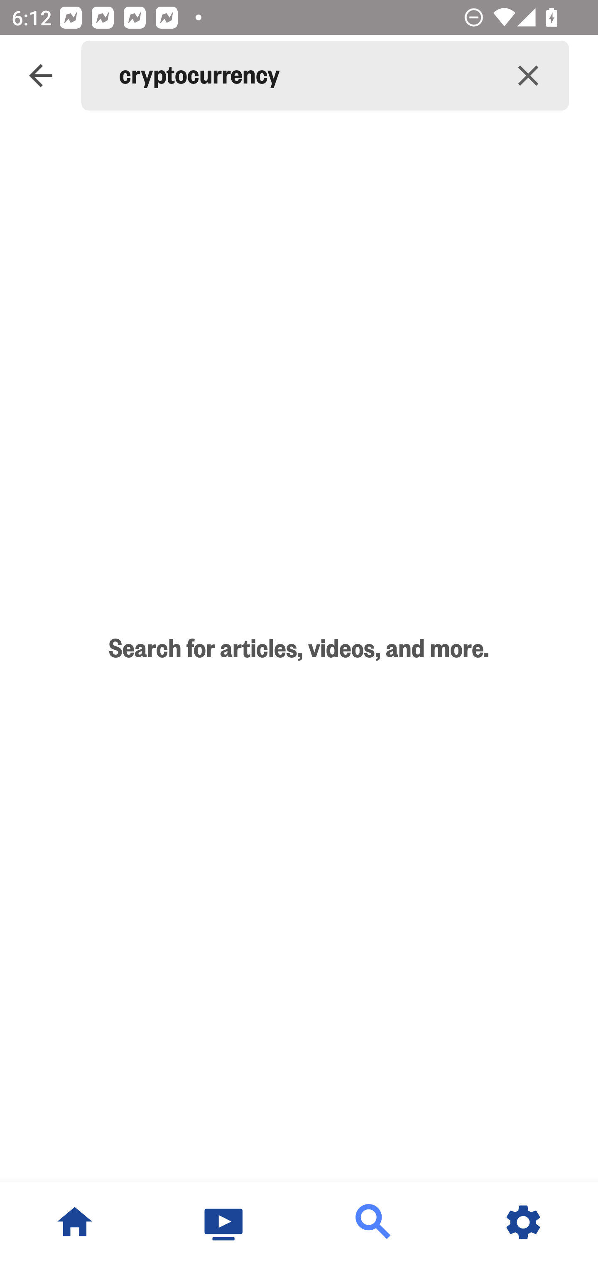  Describe the element at coordinates (303, 76) in the screenshot. I see `cryptocurrency` at that location.